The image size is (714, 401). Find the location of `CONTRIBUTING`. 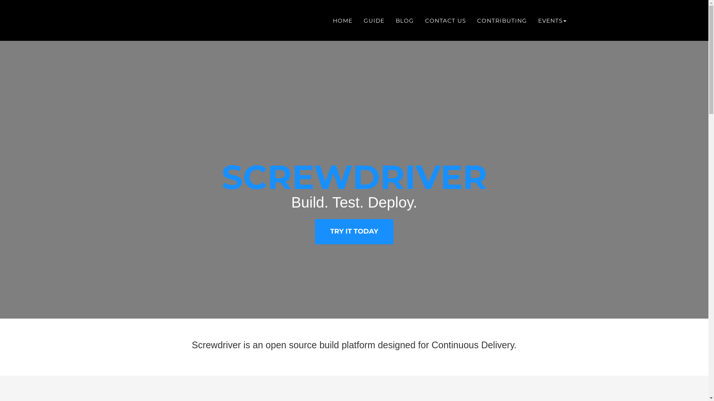

CONTRIBUTING is located at coordinates (502, 20).